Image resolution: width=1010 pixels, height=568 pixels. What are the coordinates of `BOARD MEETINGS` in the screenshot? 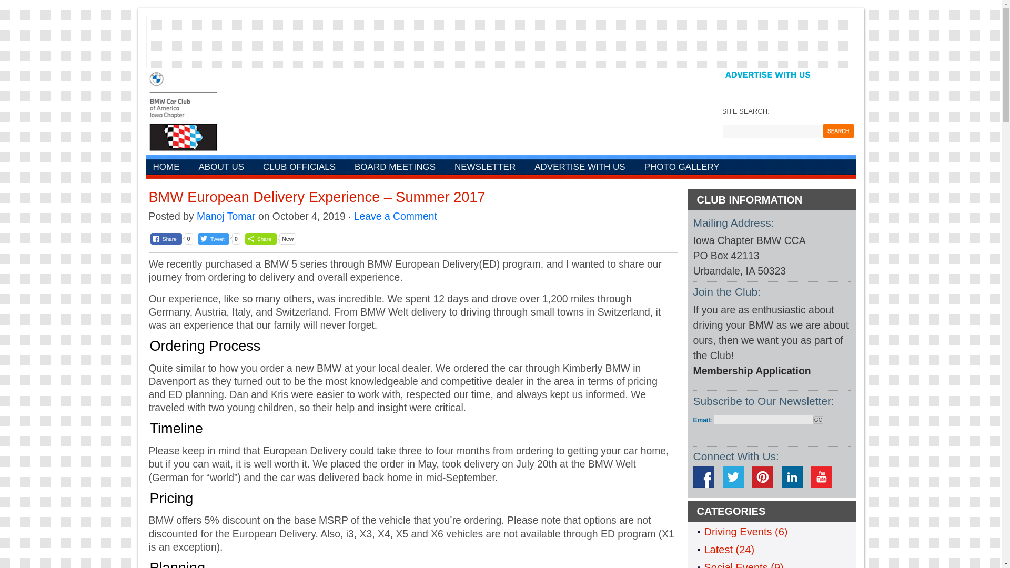 It's located at (395, 168).